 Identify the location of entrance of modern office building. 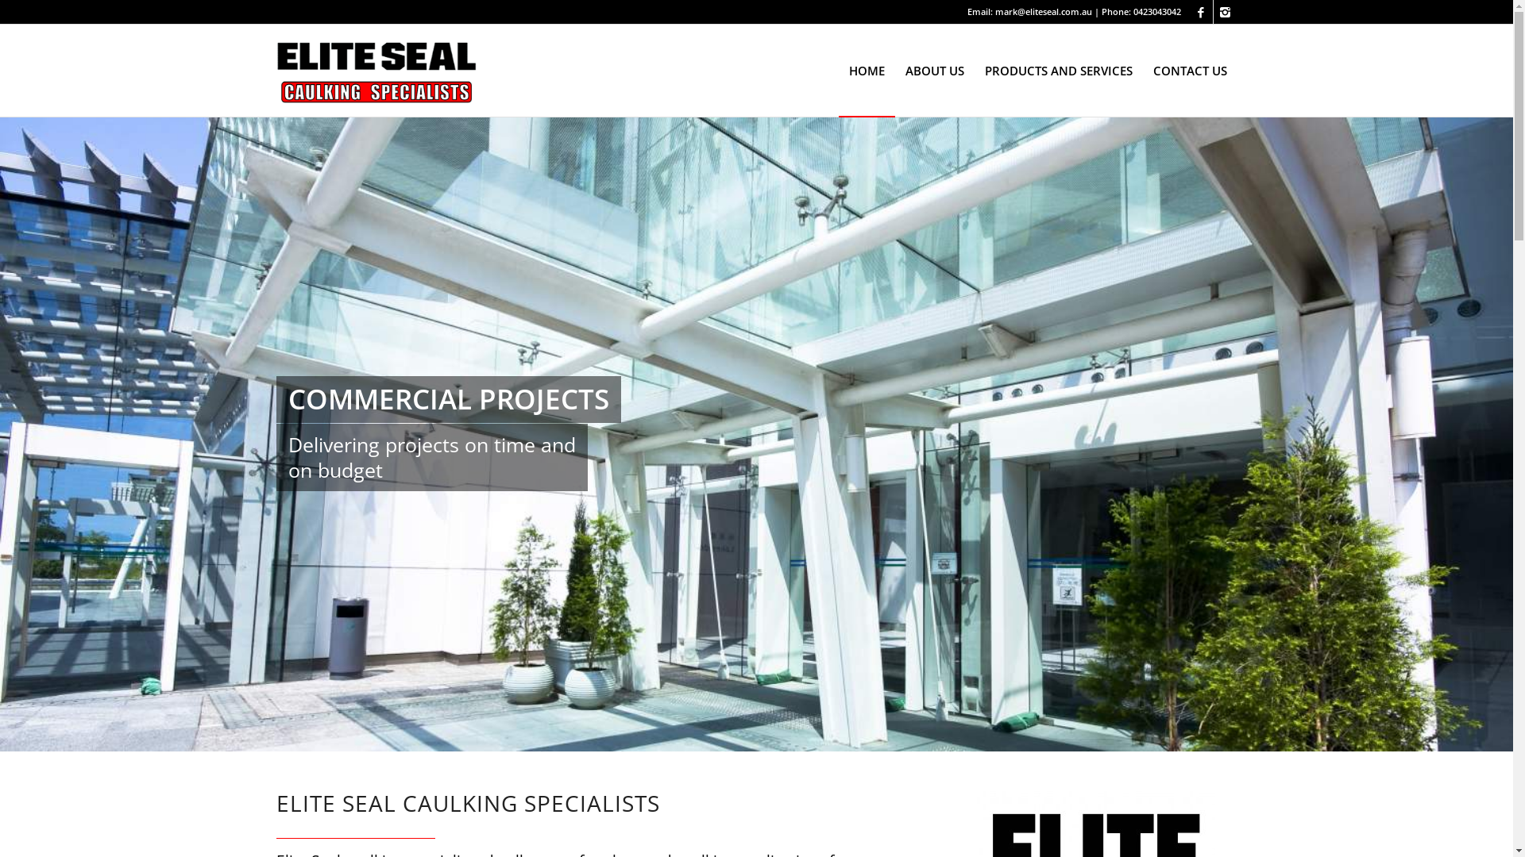
(756, 434).